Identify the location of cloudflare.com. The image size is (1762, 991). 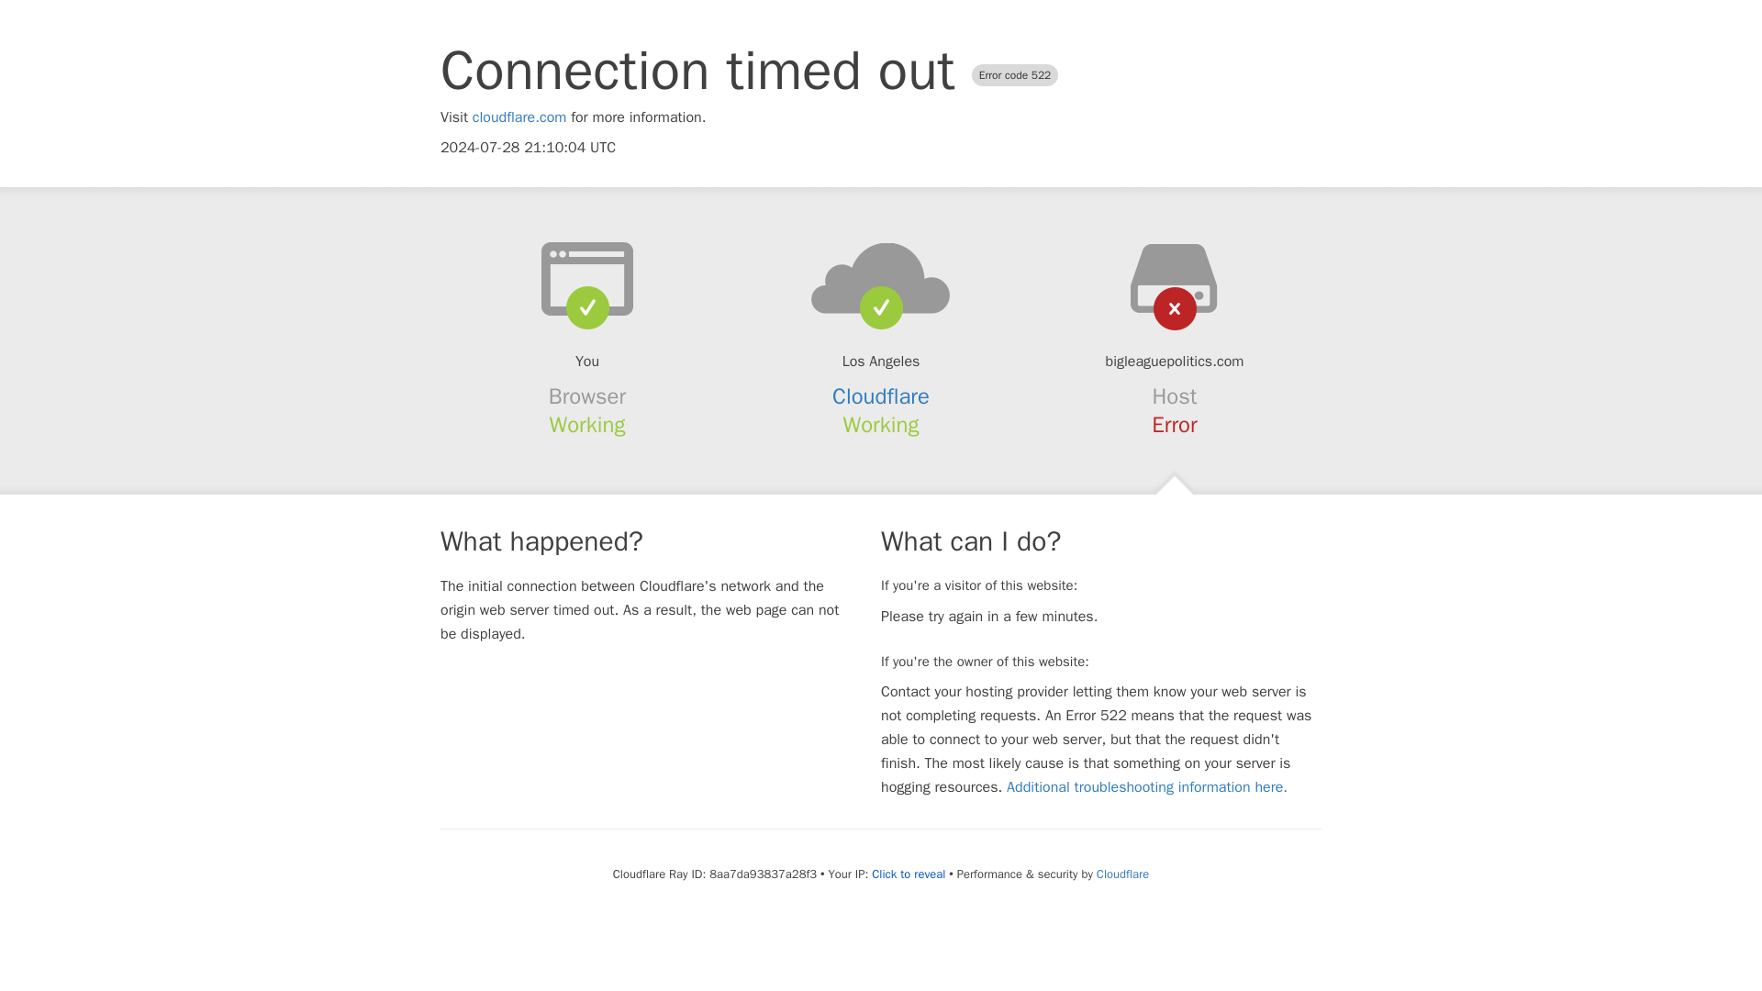
(519, 117).